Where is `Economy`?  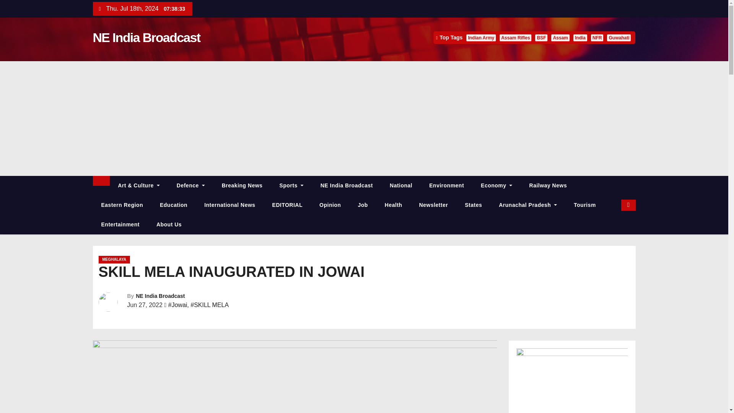 Economy is located at coordinates (496, 185).